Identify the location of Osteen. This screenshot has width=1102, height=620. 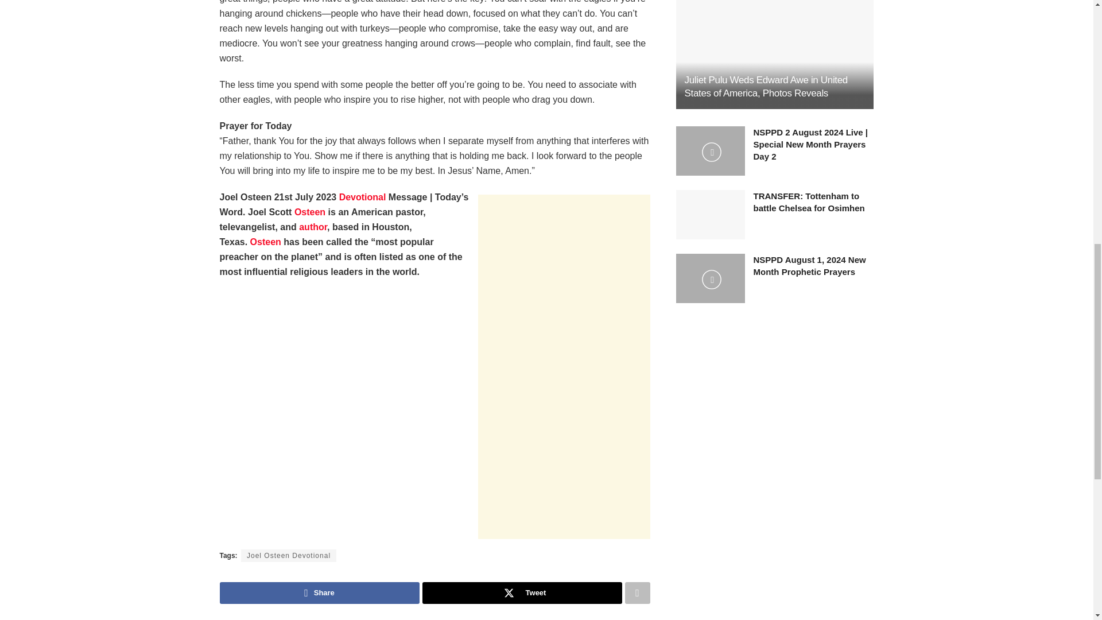
(265, 241).